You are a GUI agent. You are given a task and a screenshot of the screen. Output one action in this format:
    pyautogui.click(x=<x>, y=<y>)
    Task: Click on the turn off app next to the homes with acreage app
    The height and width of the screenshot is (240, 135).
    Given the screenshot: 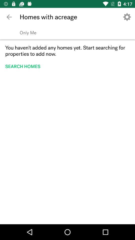 What is the action you would take?
    pyautogui.click(x=9, y=17)
    